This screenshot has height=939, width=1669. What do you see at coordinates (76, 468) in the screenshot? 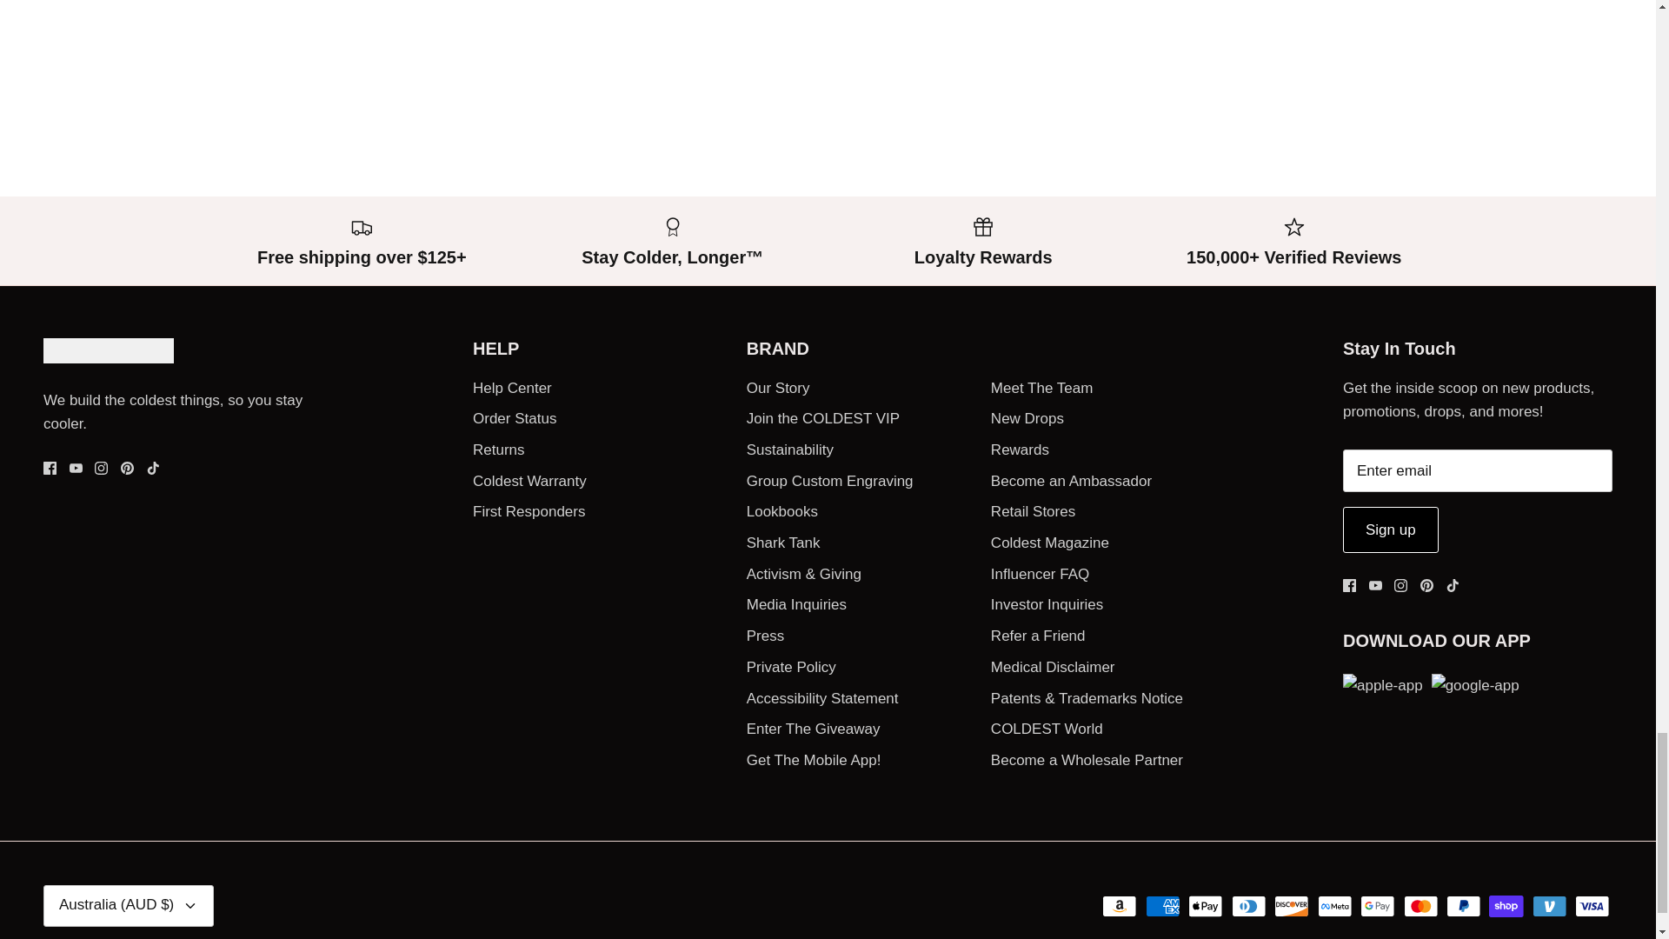
I see `Youtube` at bounding box center [76, 468].